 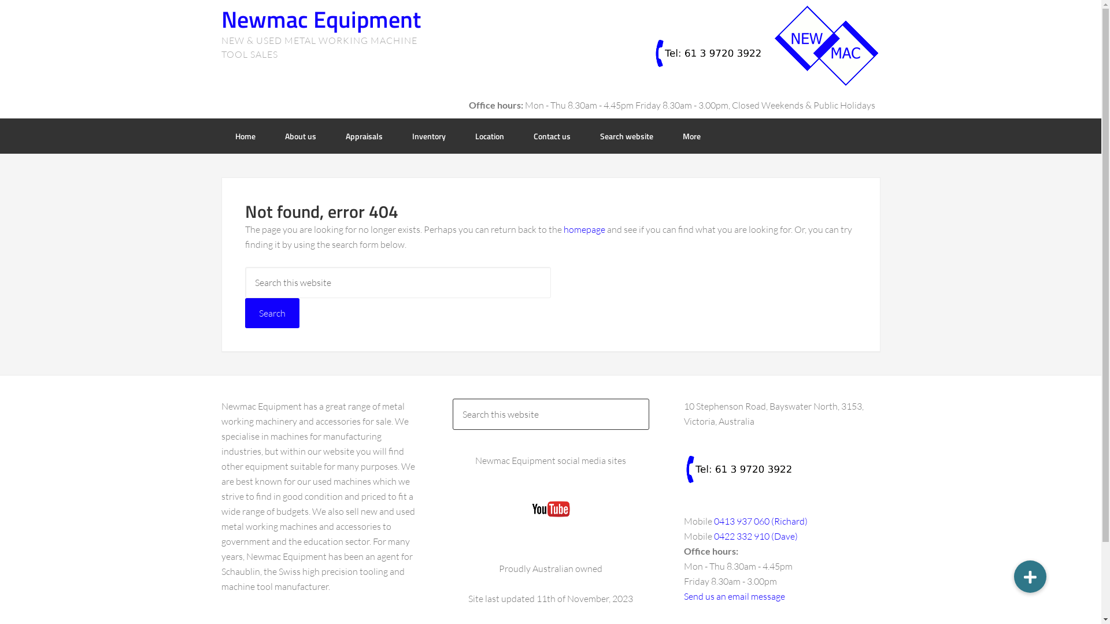 I want to click on 0422 332 910 (Dave), so click(x=755, y=536).